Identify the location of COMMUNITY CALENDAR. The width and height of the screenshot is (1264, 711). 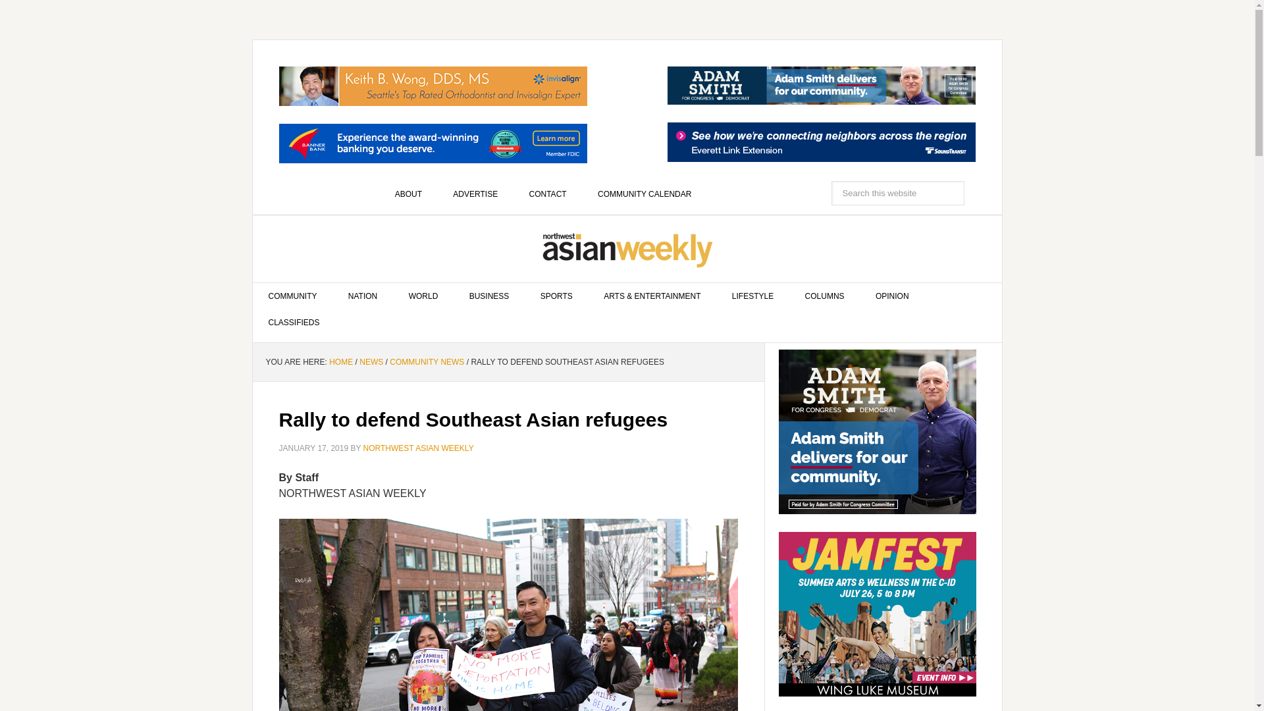
(644, 194).